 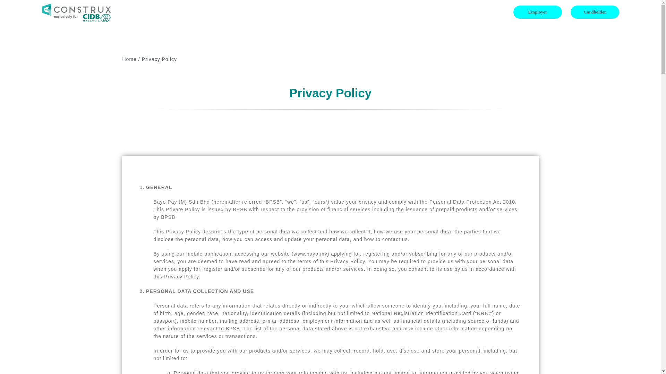 I want to click on Press, so click(x=463, y=12).